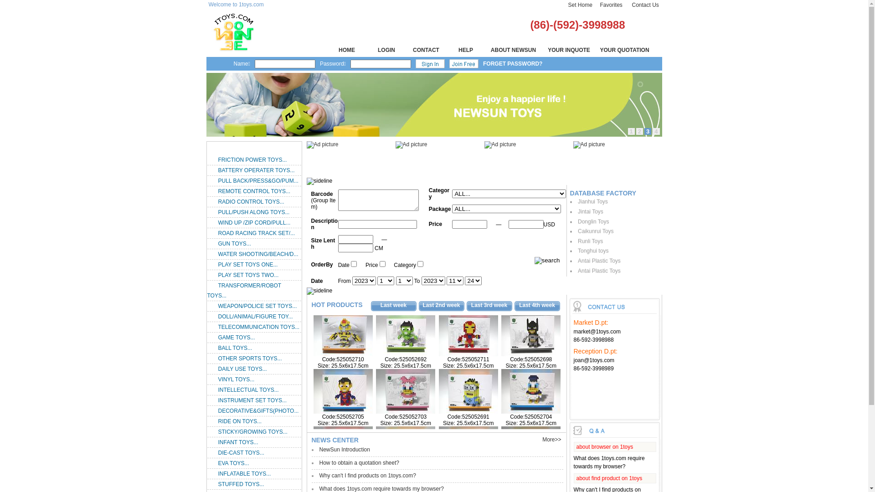 This screenshot has height=492, width=875. I want to click on WIND UP /ZIP CORD/PULL..., so click(254, 223).